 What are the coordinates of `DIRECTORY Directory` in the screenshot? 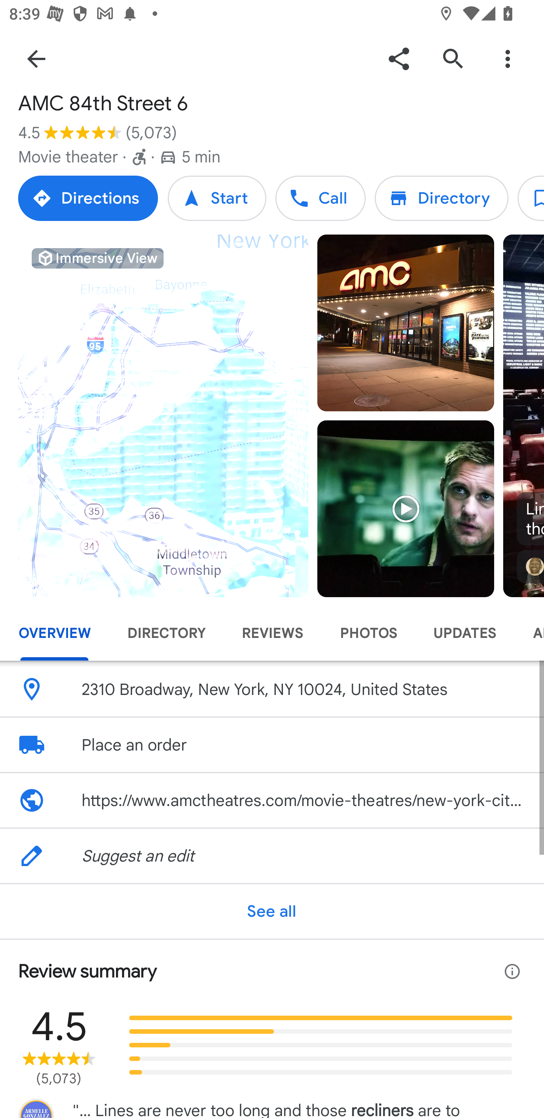 It's located at (166, 633).